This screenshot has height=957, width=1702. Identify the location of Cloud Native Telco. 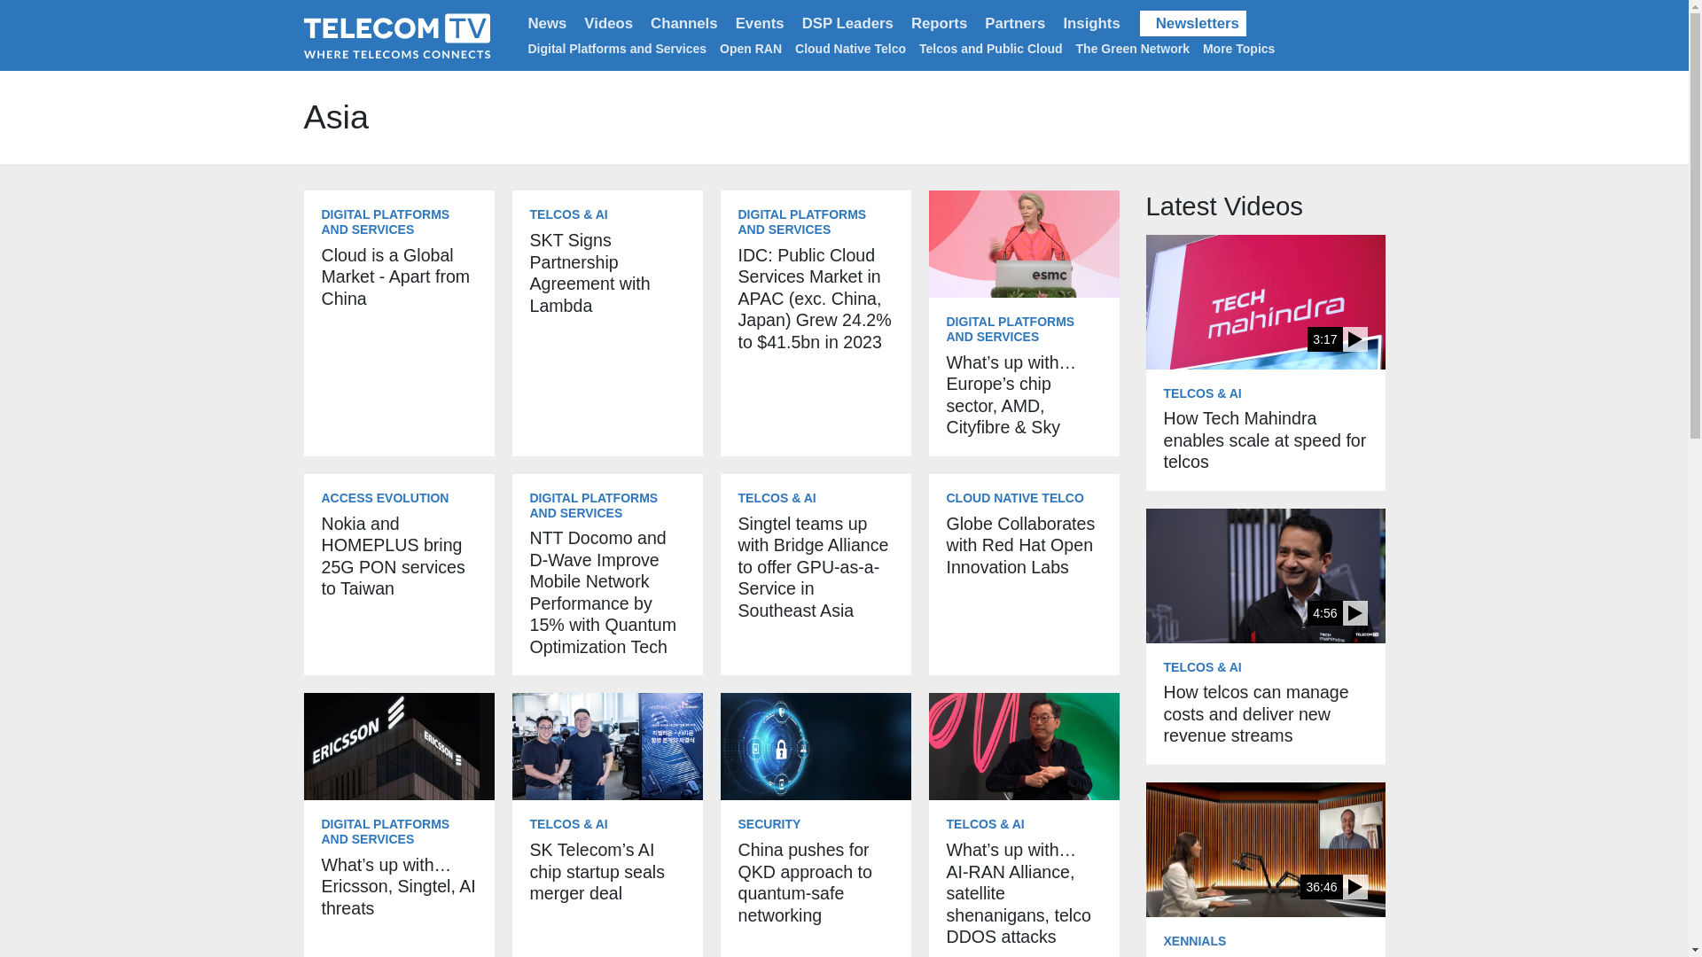
(849, 48).